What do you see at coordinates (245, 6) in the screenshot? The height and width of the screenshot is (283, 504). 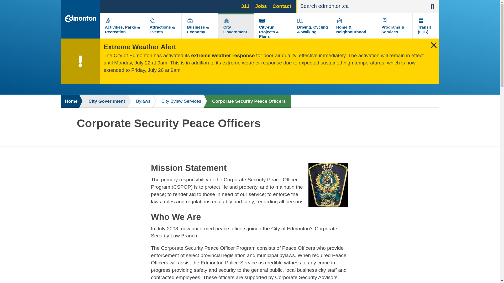 I see `311` at bounding box center [245, 6].